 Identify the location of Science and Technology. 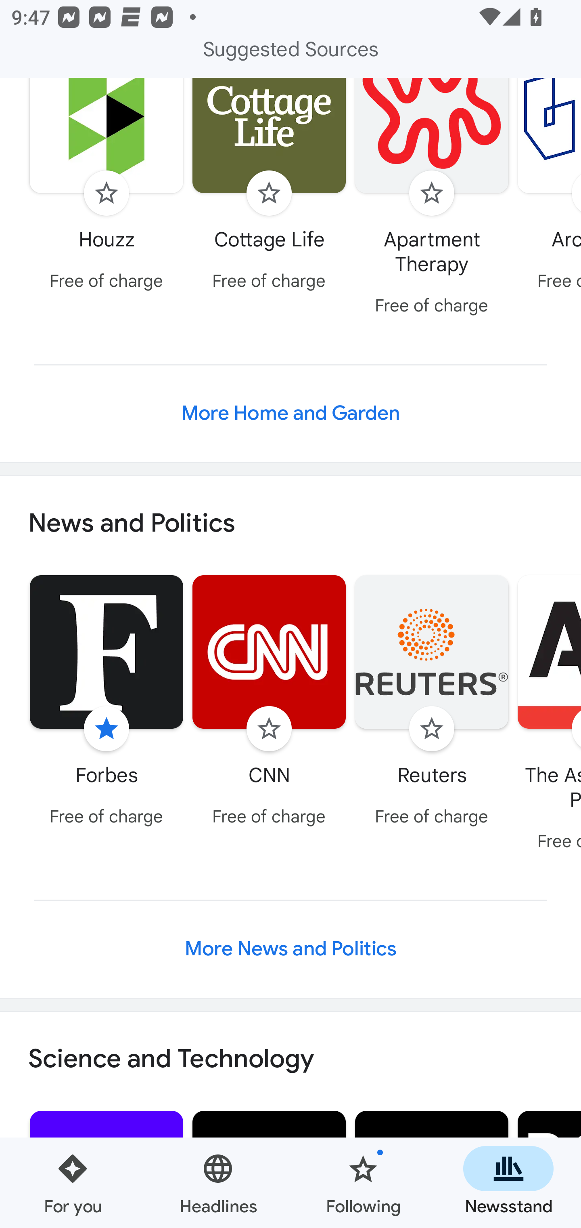
(290, 1059).